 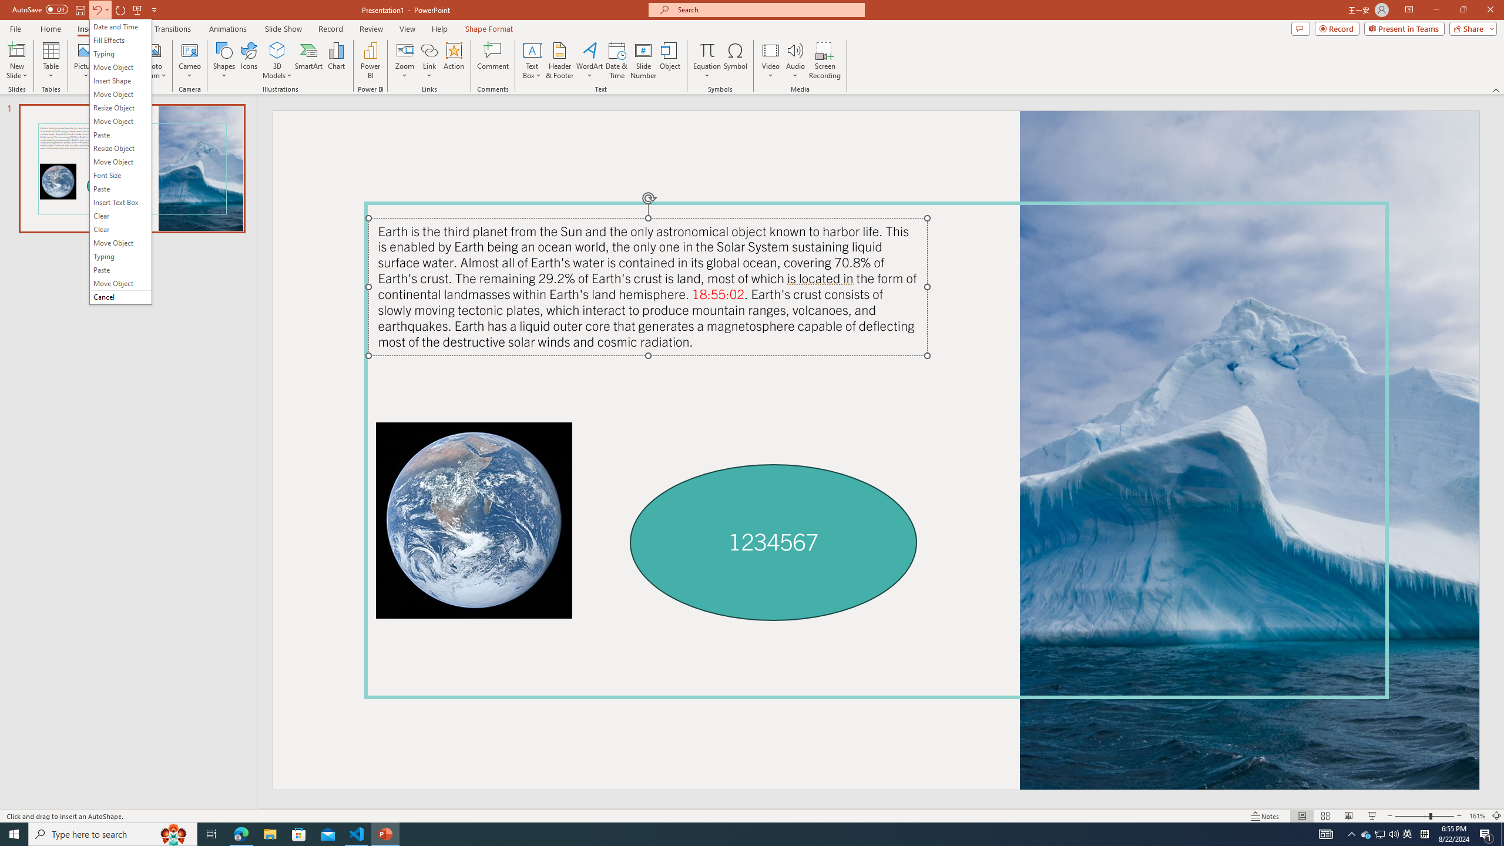 I want to click on From Beginning, so click(x=137, y=9).